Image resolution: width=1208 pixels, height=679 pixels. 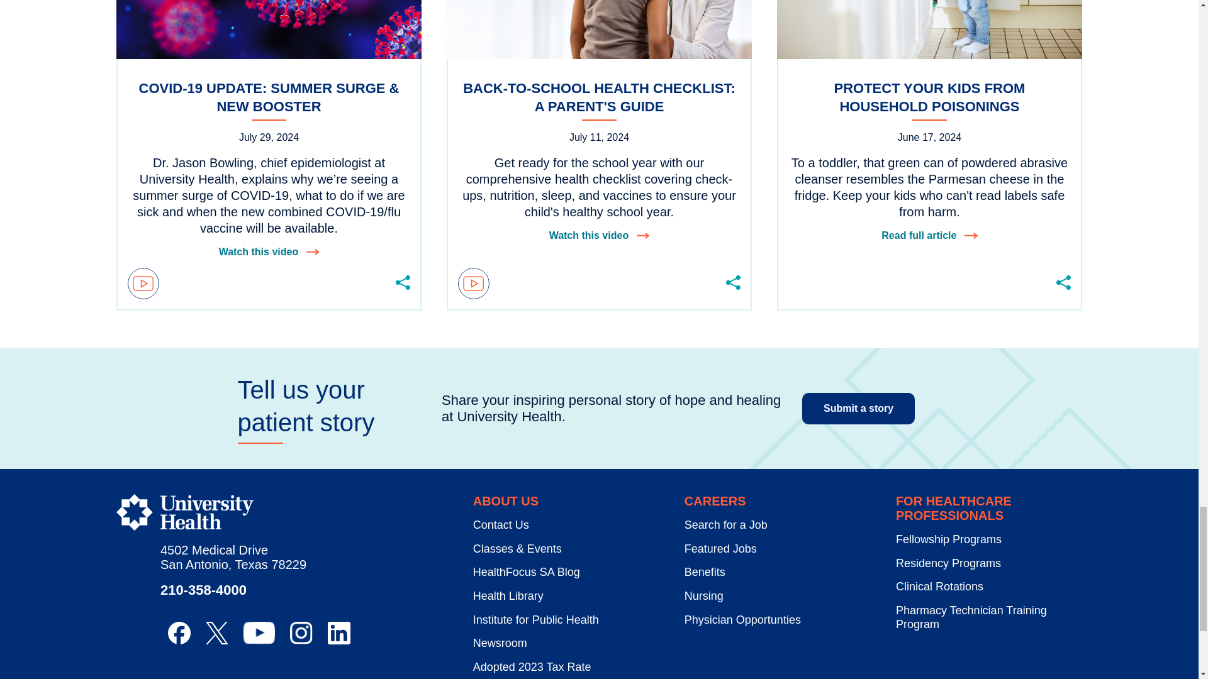 I want to click on 210-358-4000, so click(x=203, y=590).